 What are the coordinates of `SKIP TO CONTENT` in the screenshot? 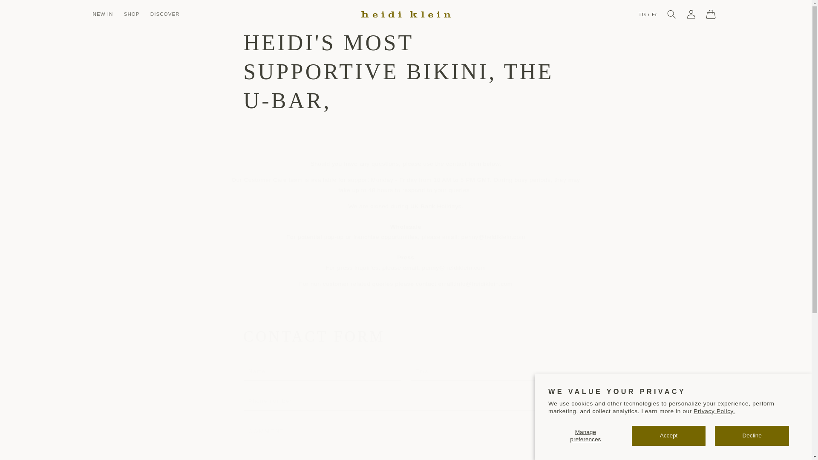 It's located at (27, 10).